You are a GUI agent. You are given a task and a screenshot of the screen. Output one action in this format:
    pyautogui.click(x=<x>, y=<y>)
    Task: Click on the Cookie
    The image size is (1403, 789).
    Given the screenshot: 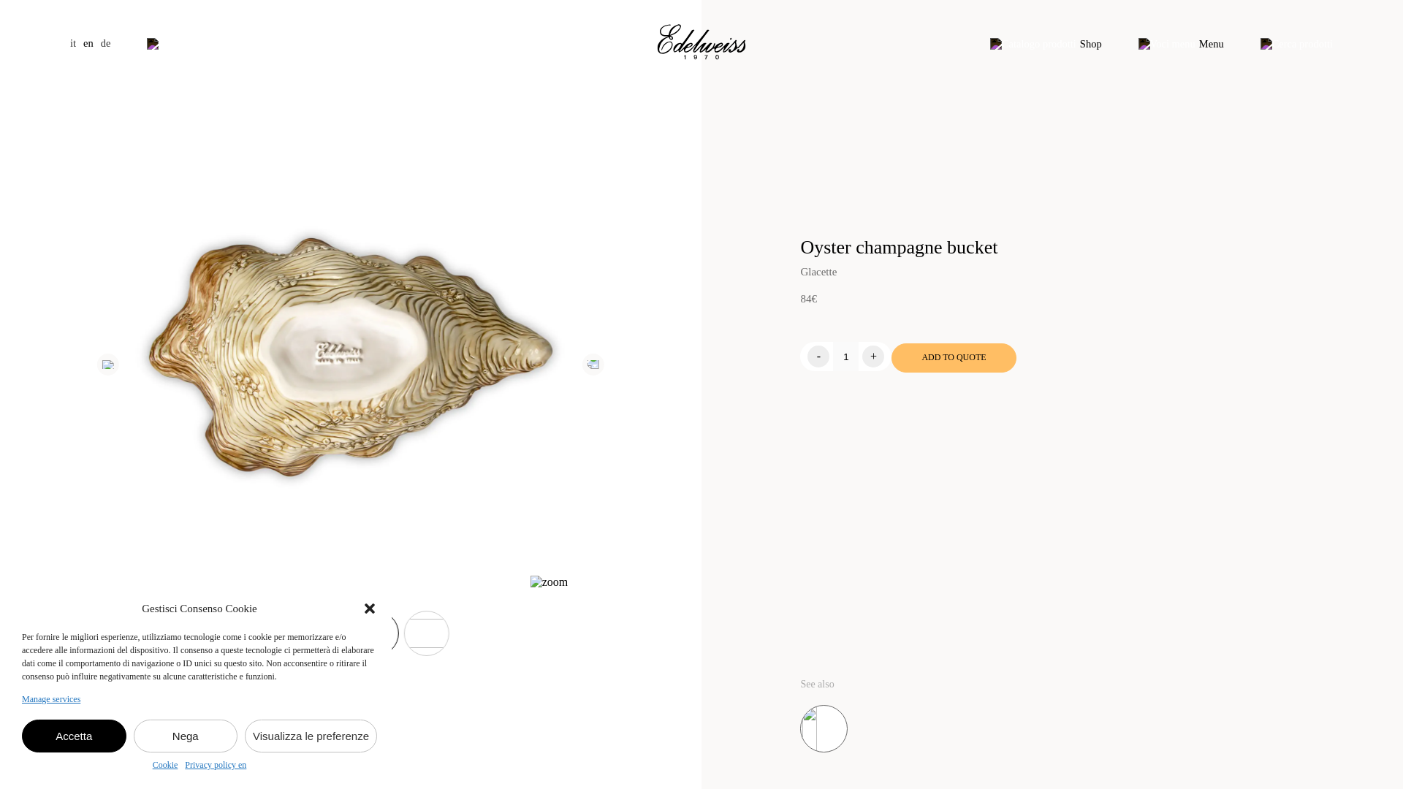 What is the action you would take?
    pyautogui.click(x=165, y=766)
    